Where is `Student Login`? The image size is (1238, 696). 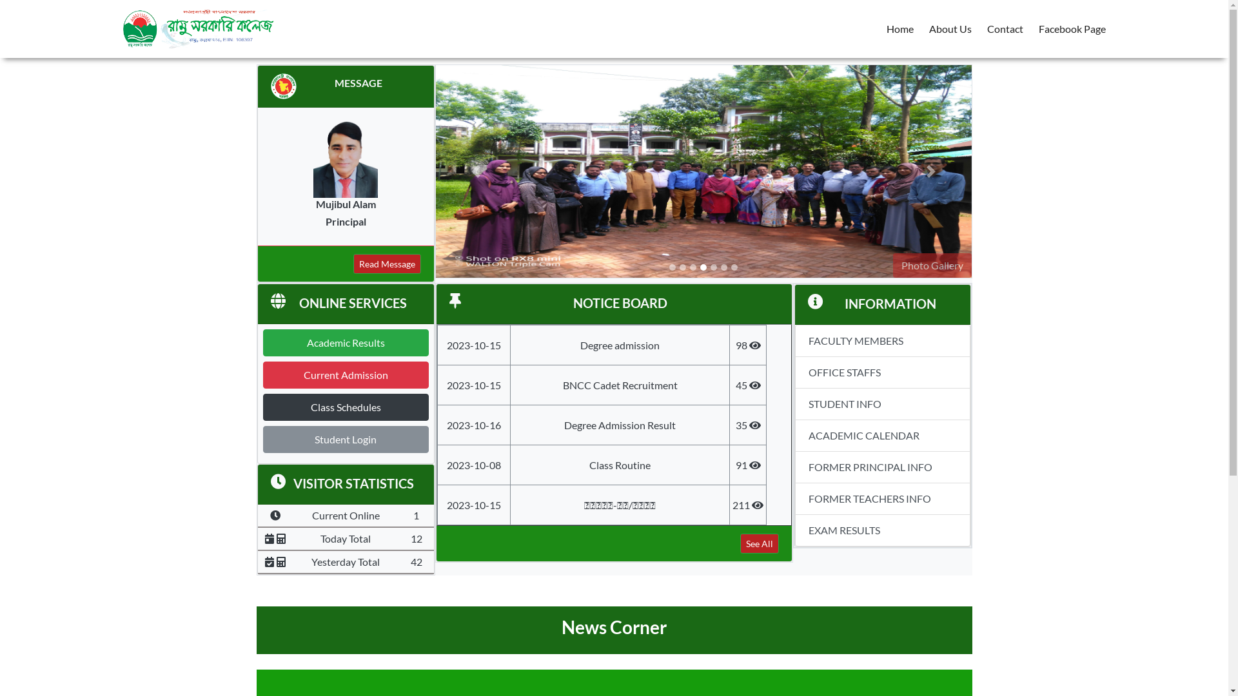 Student Login is located at coordinates (346, 440).